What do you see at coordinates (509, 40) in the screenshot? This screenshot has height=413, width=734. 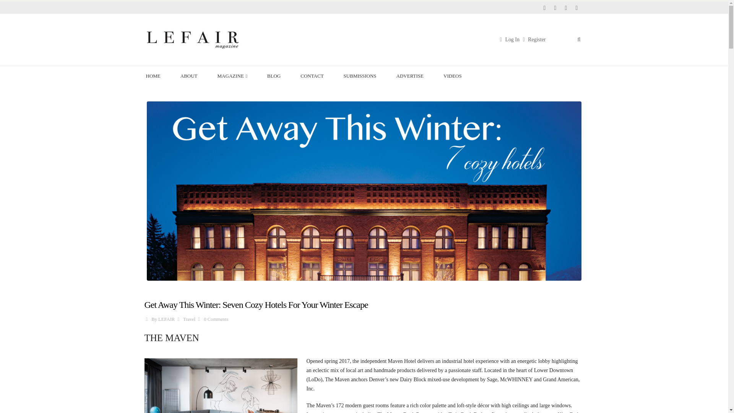 I see `Log In` at bounding box center [509, 40].